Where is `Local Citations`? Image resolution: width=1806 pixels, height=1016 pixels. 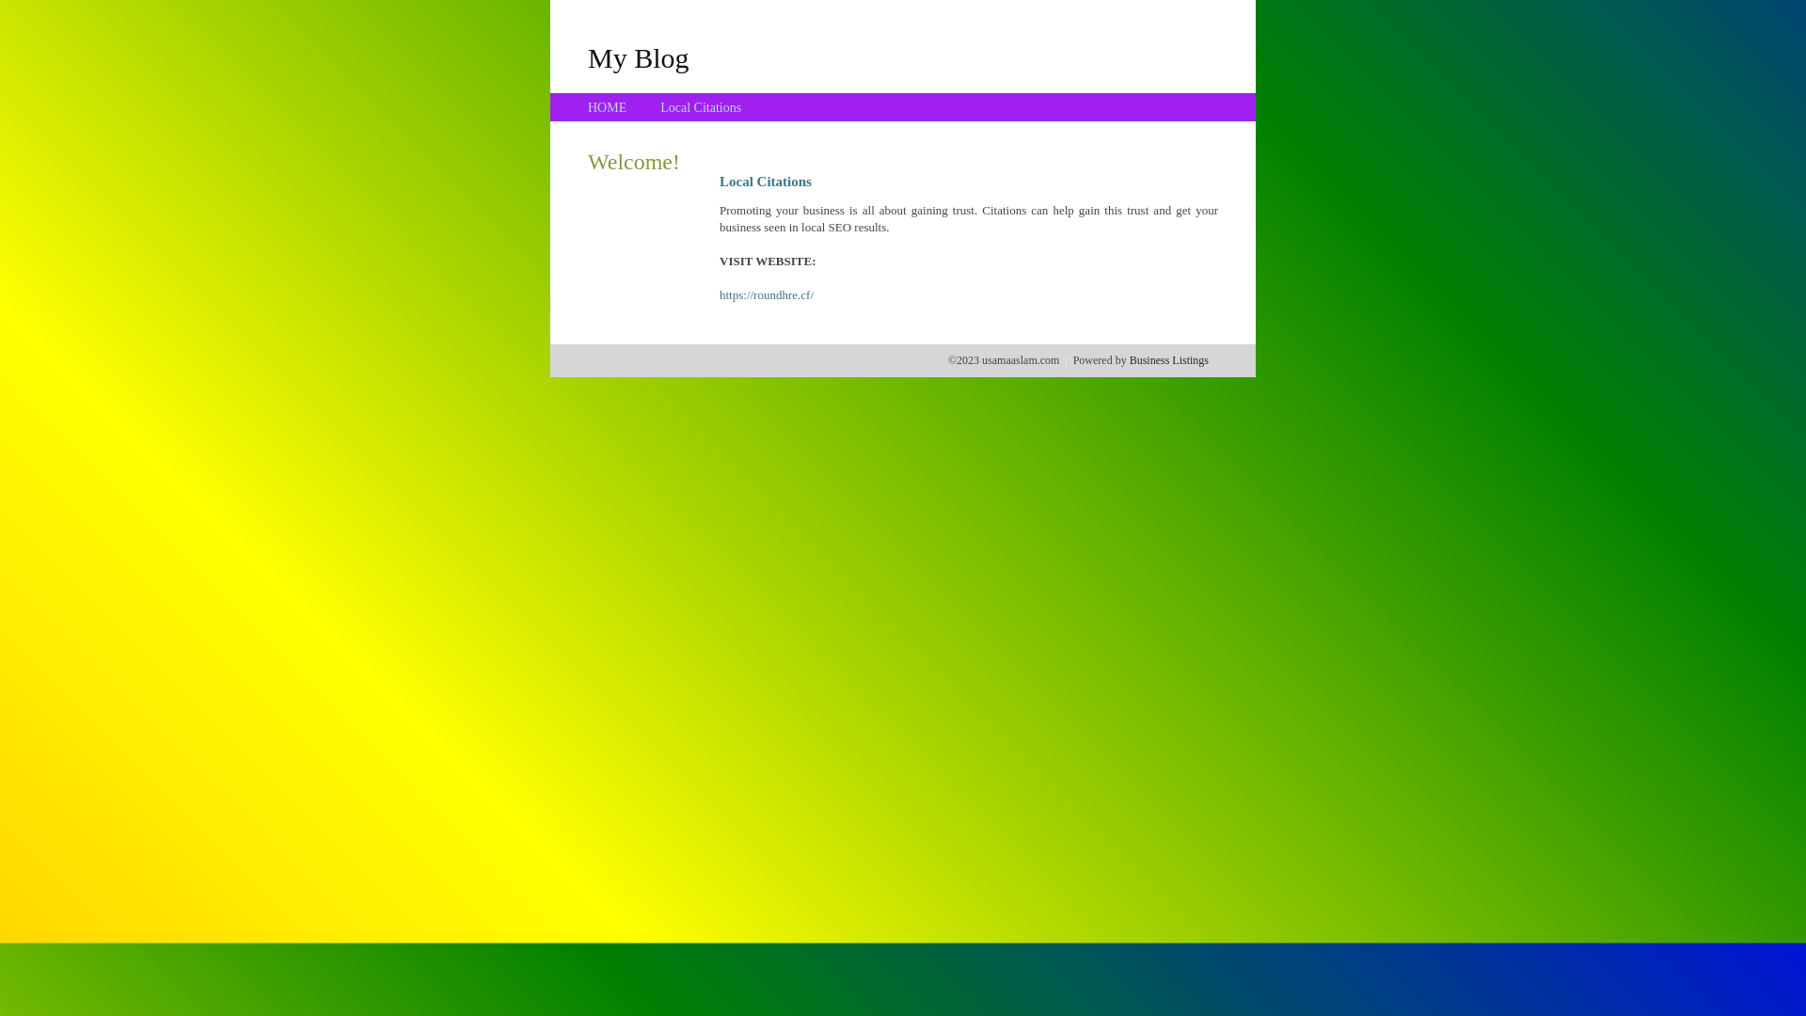
Local Citations is located at coordinates (701, 107).